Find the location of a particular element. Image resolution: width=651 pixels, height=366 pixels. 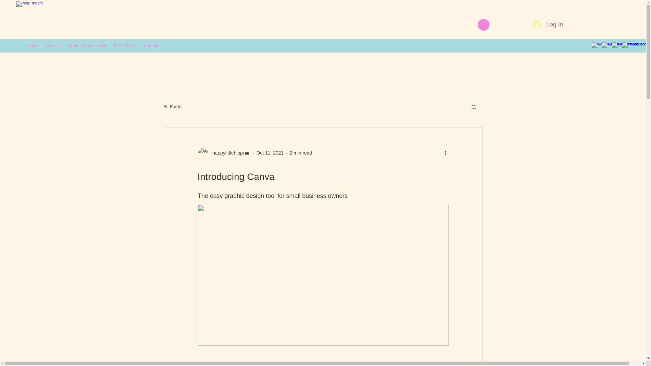

Oct 11, 2021 is located at coordinates (270, 152).